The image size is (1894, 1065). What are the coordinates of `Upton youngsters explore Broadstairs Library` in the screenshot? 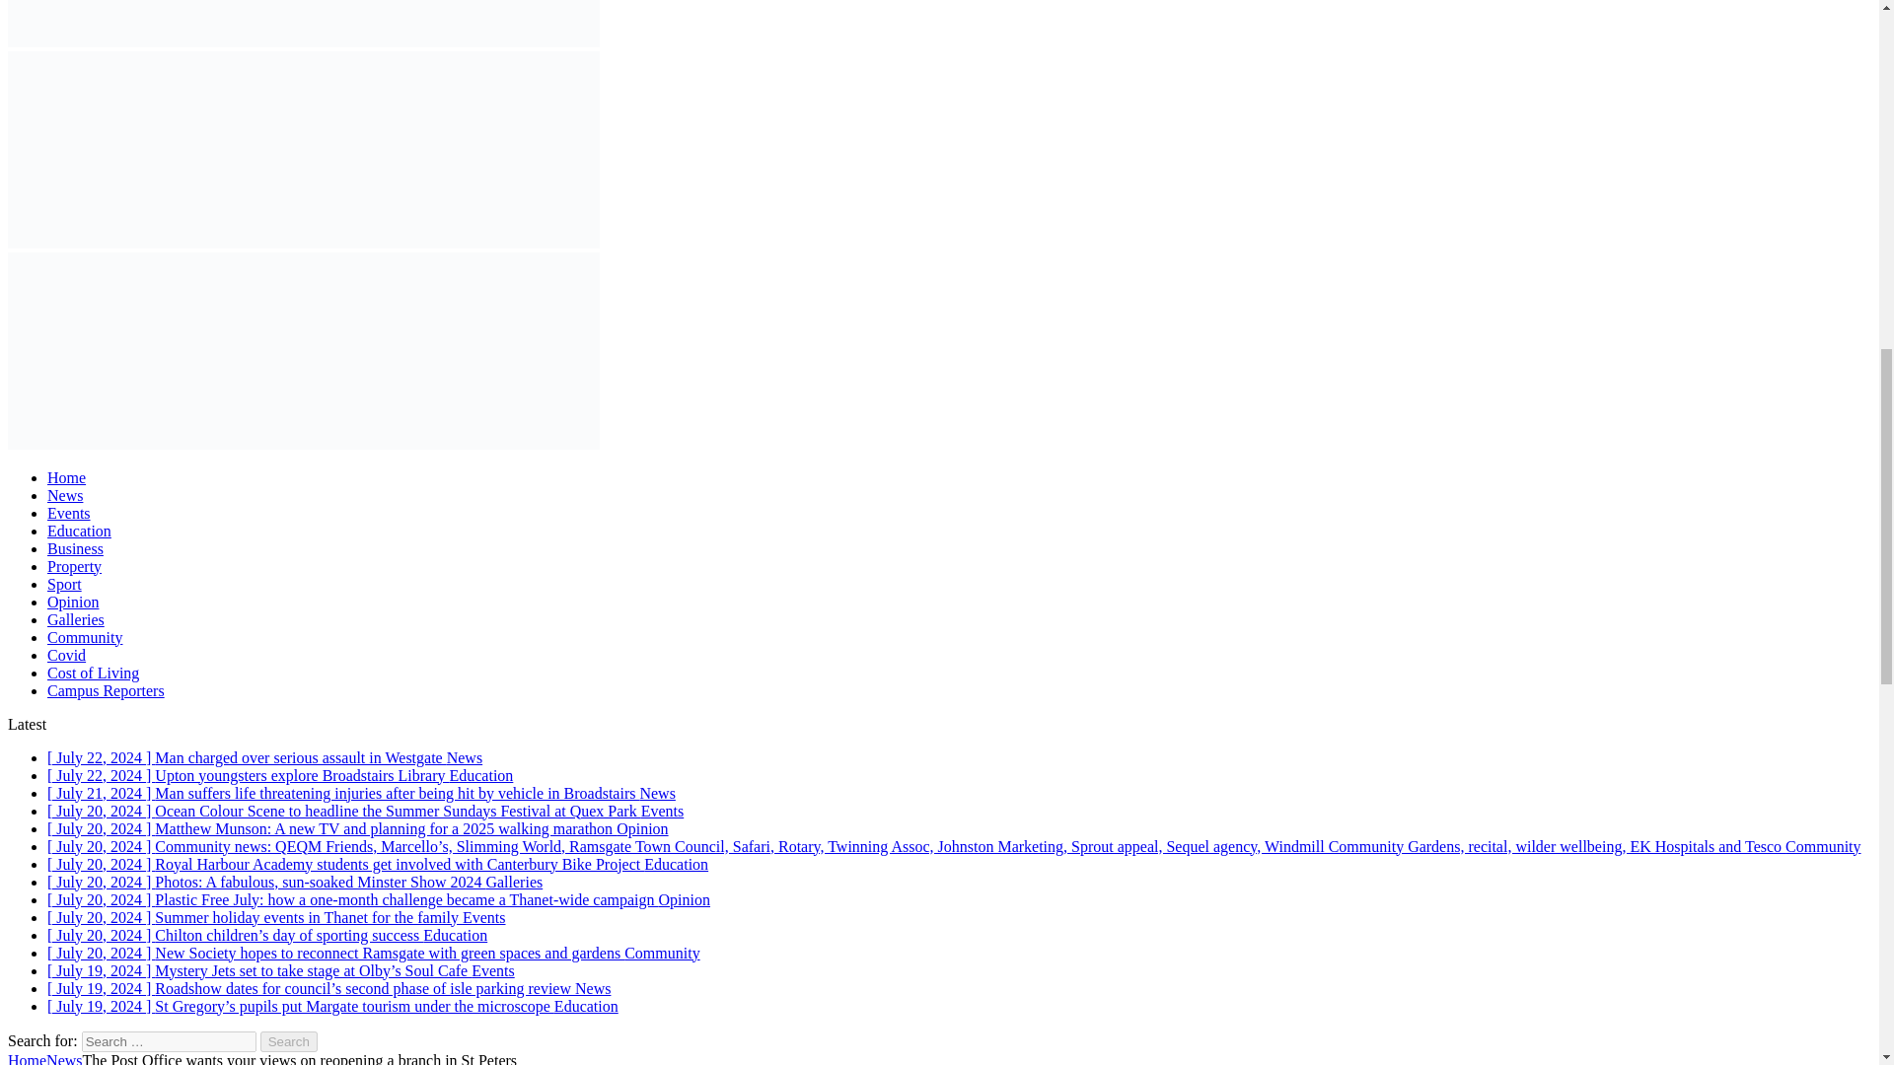 It's located at (280, 775).